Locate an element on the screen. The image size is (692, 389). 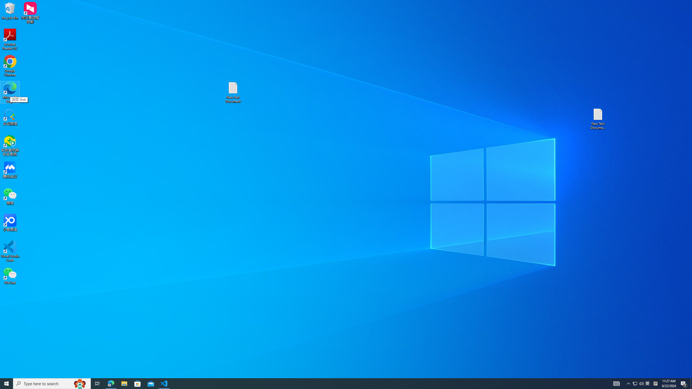
Microsoft Edge - 1 running window is located at coordinates (111, 384).